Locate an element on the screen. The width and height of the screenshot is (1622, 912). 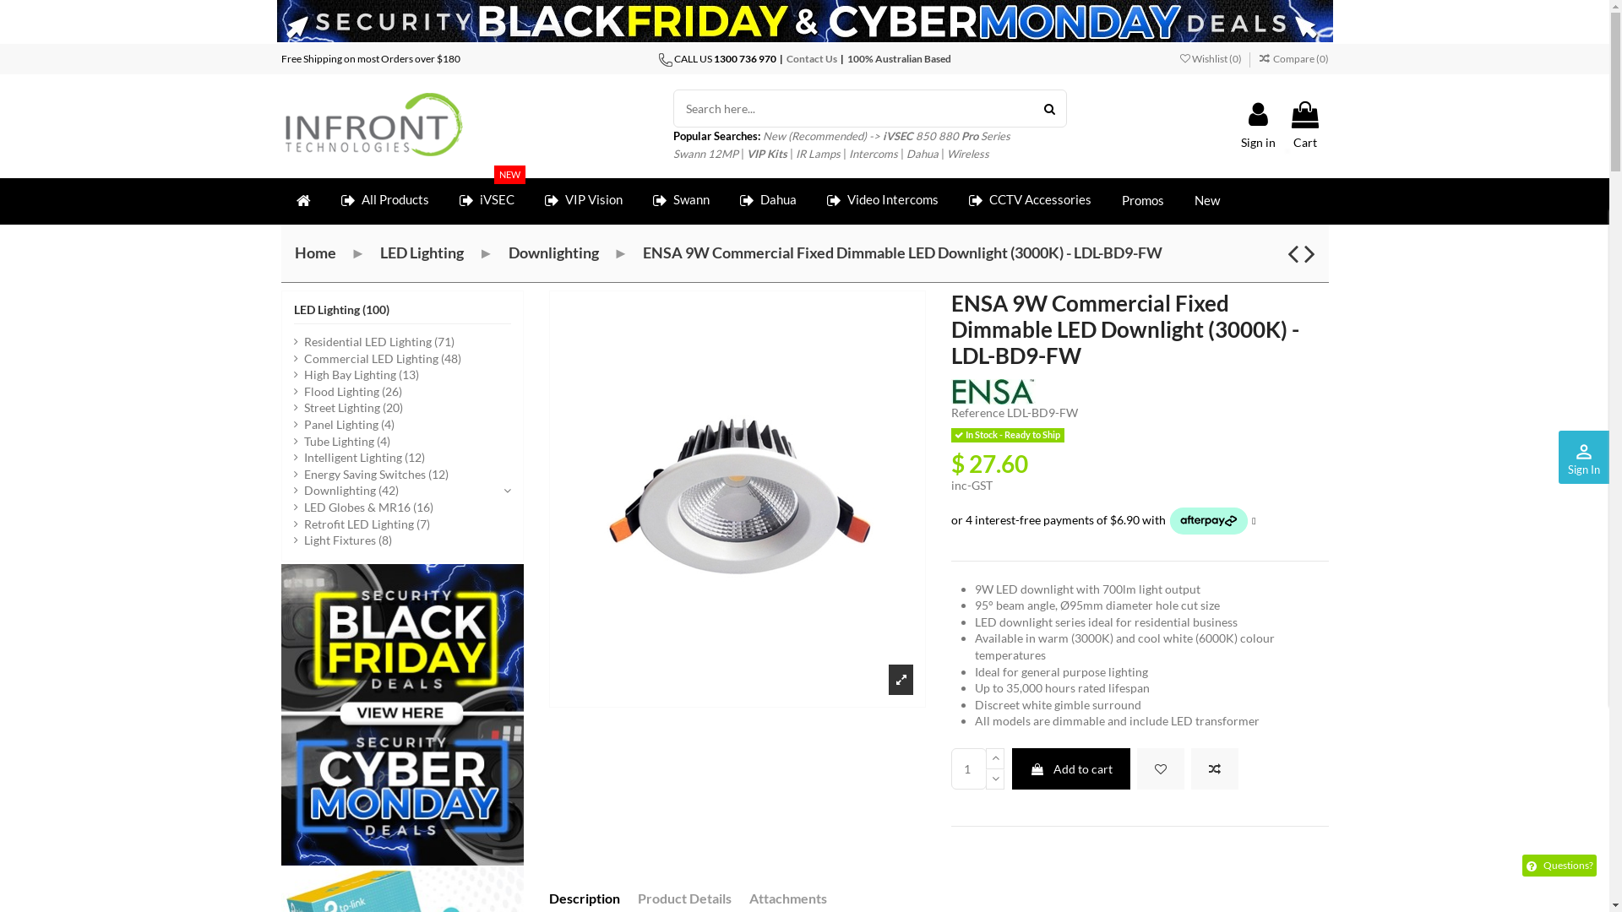
Downlighting (42) is located at coordinates (346, 491).